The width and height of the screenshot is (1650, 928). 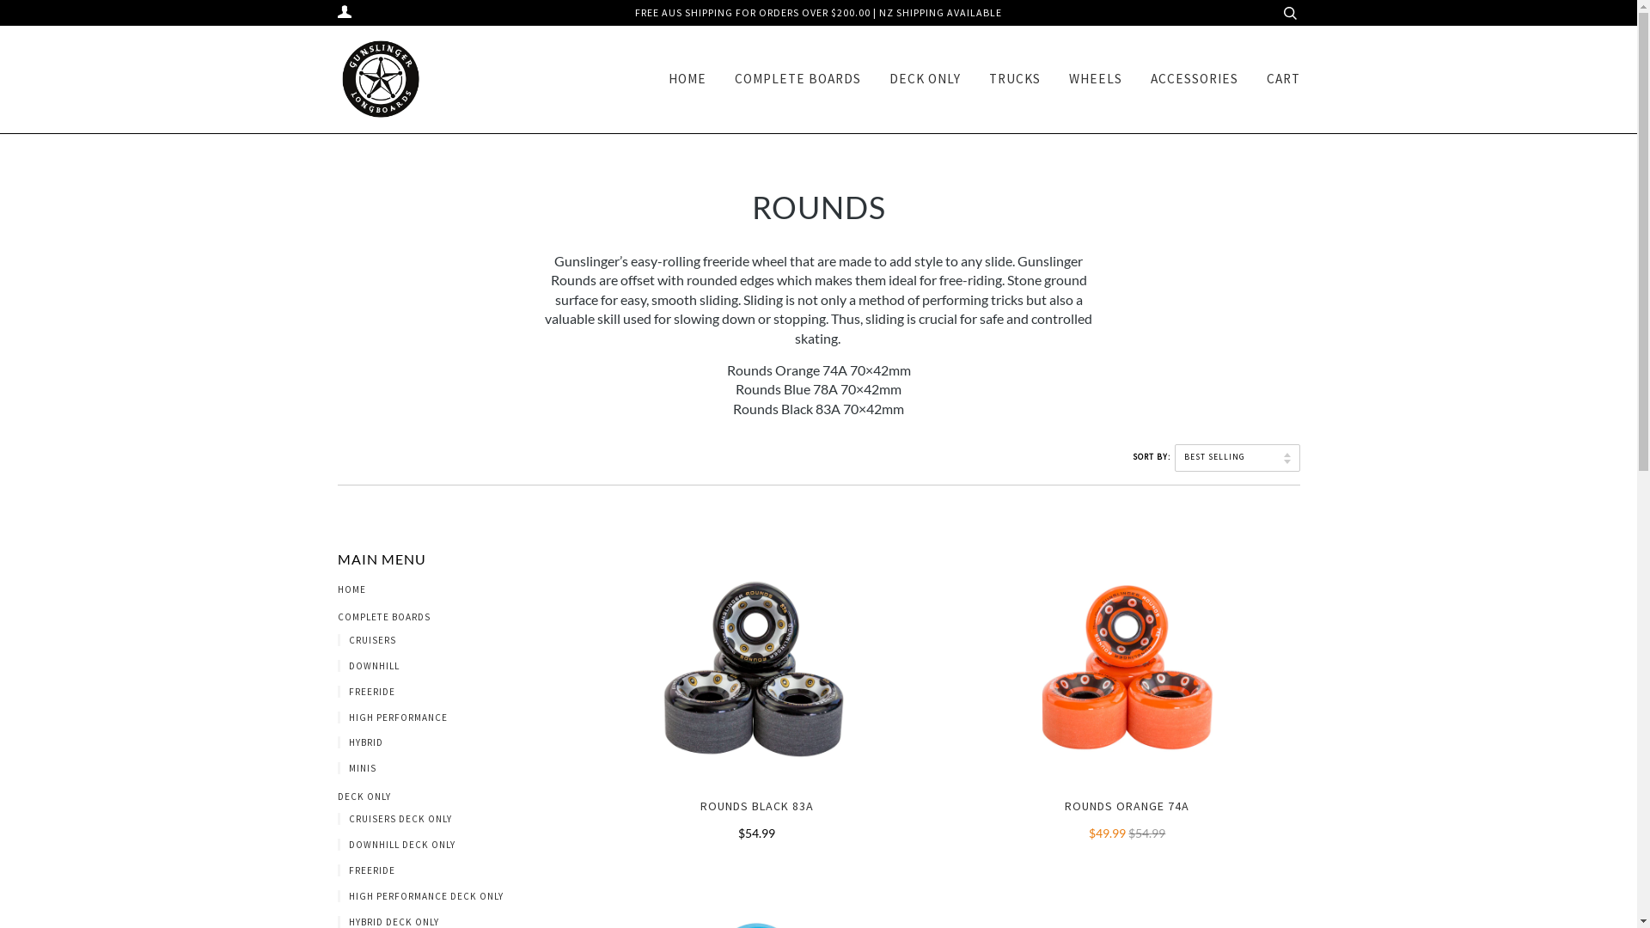 What do you see at coordinates (394, 819) in the screenshot?
I see `CRUISERS DECK ONLY` at bounding box center [394, 819].